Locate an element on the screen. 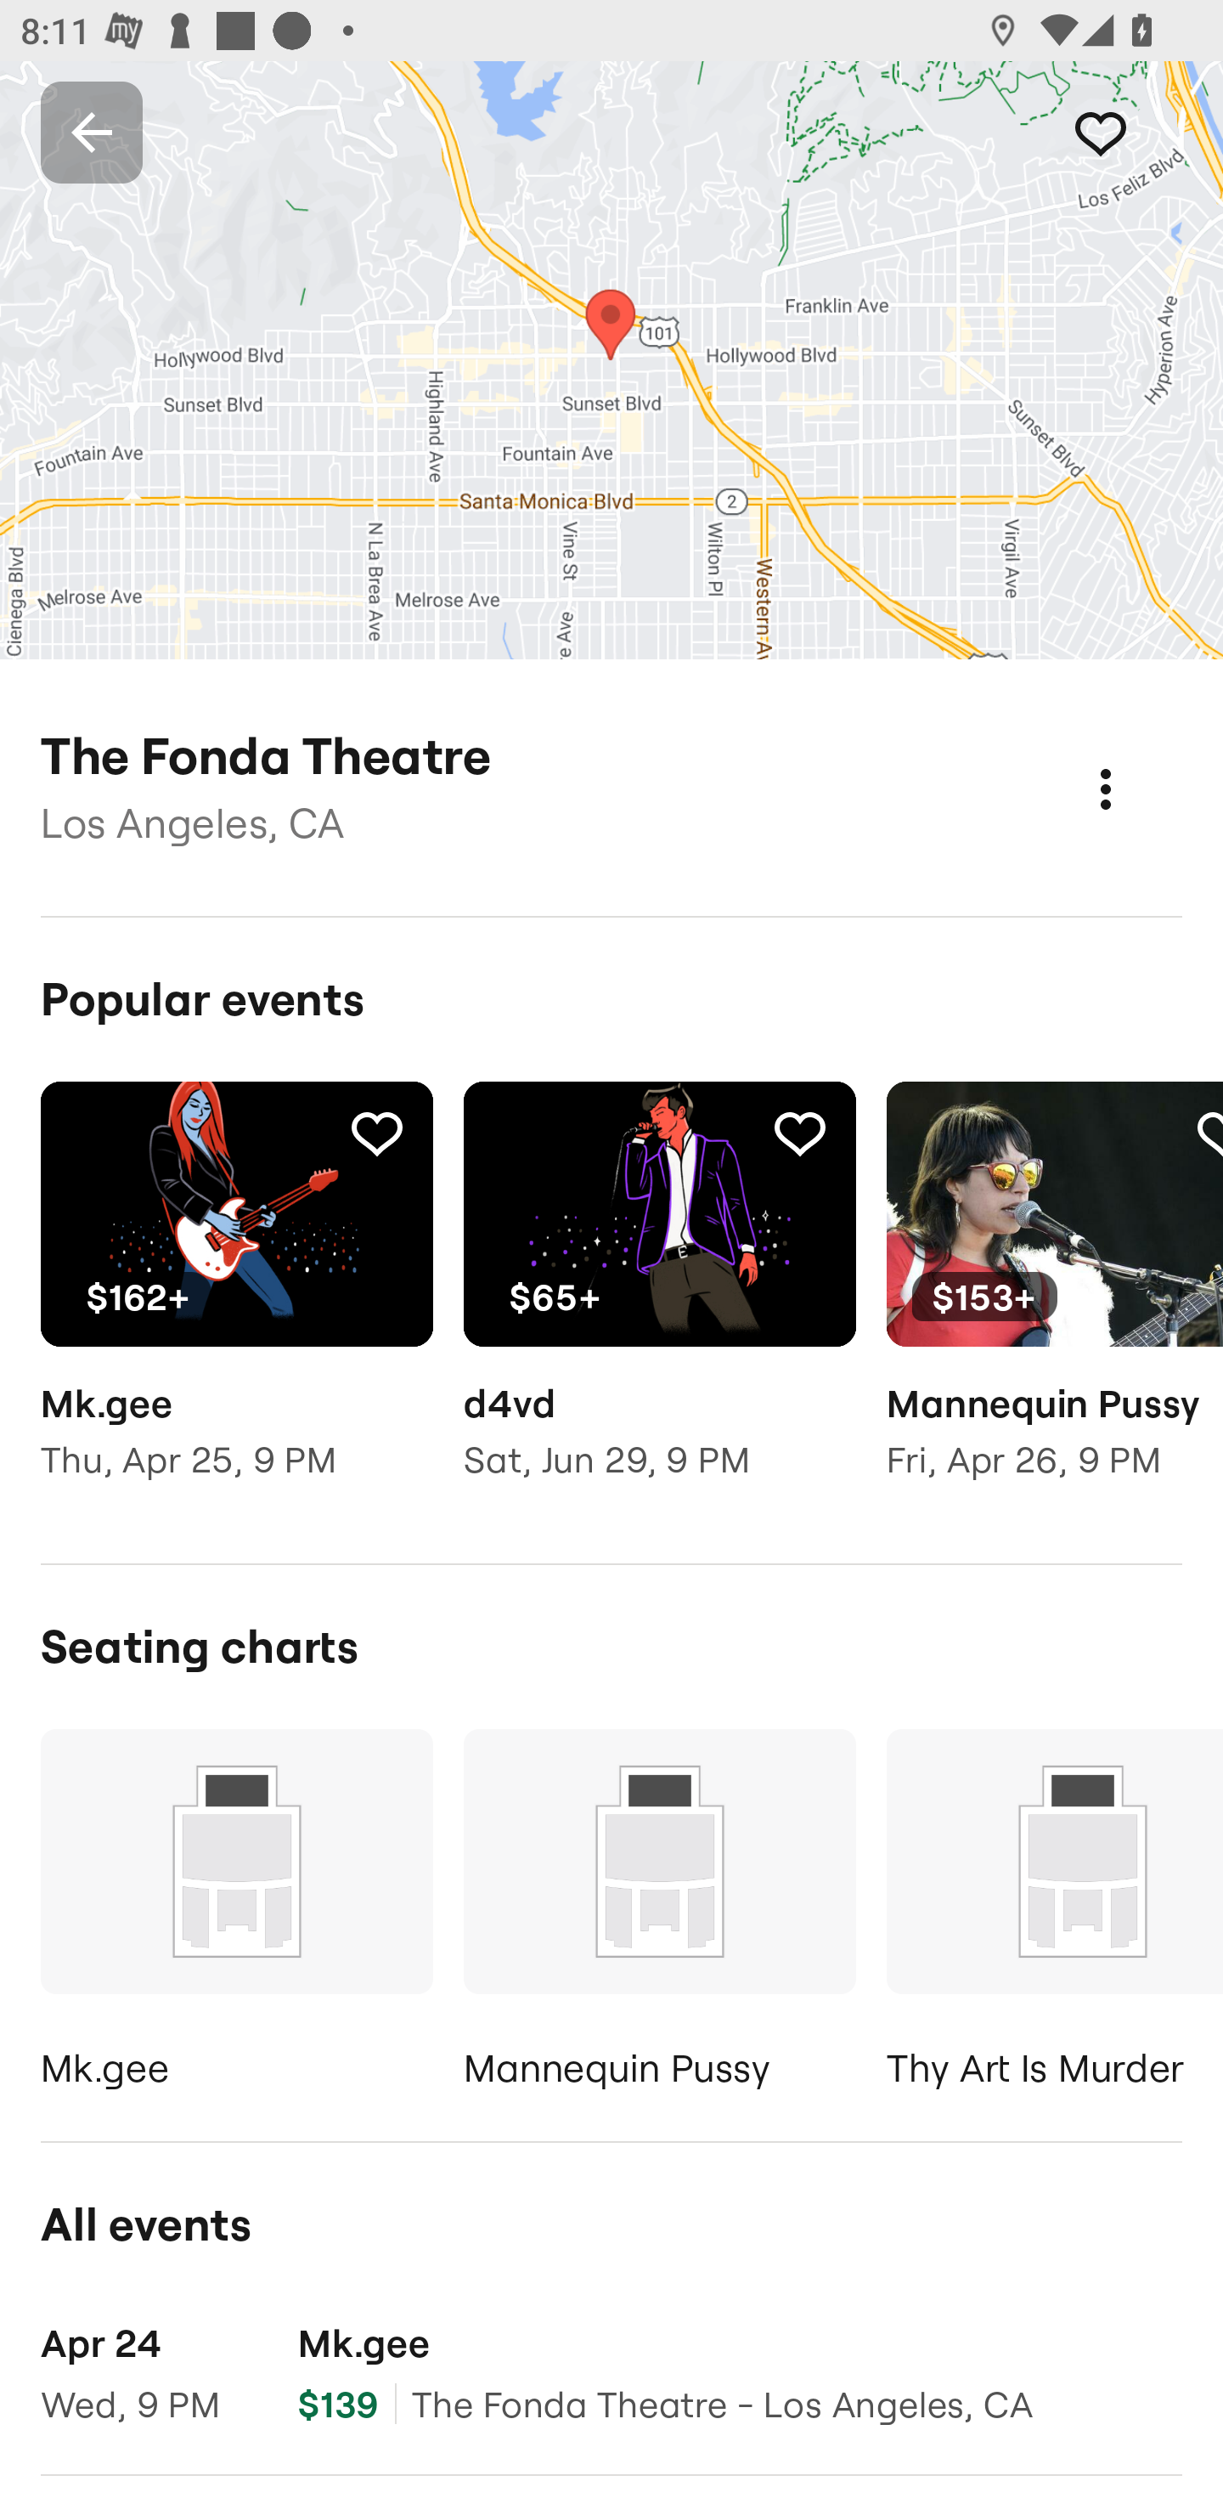  Tracking $162+ Mk.gee Thu, Apr 25, 9 PM is located at coordinates (236, 1301).